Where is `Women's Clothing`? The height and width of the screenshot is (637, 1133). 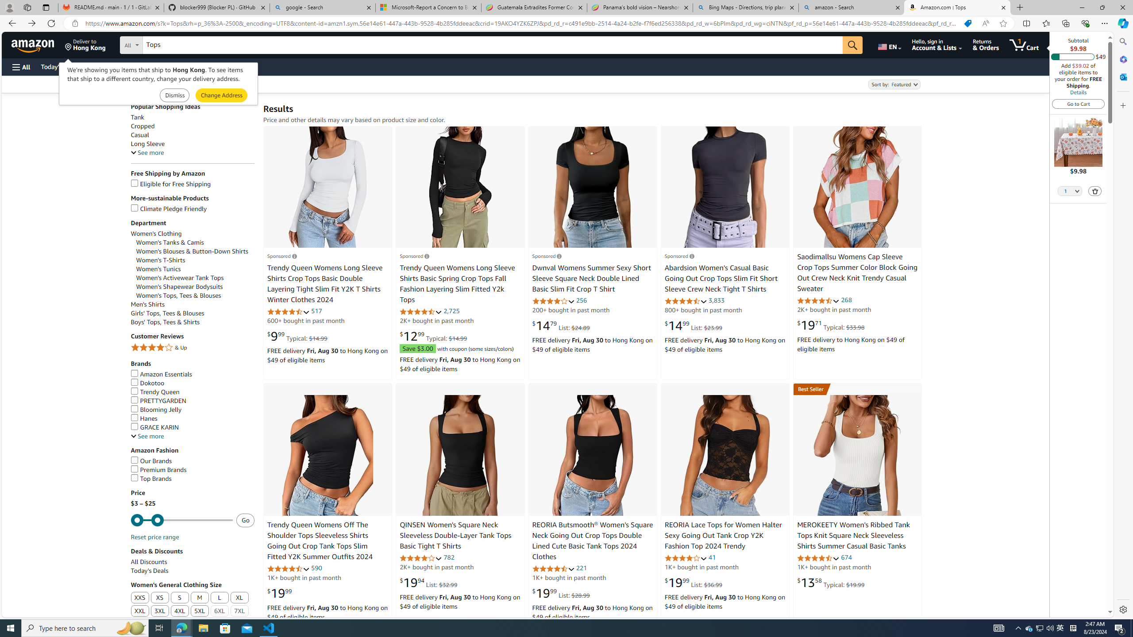
Women's Clothing is located at coordinates (193, 234).